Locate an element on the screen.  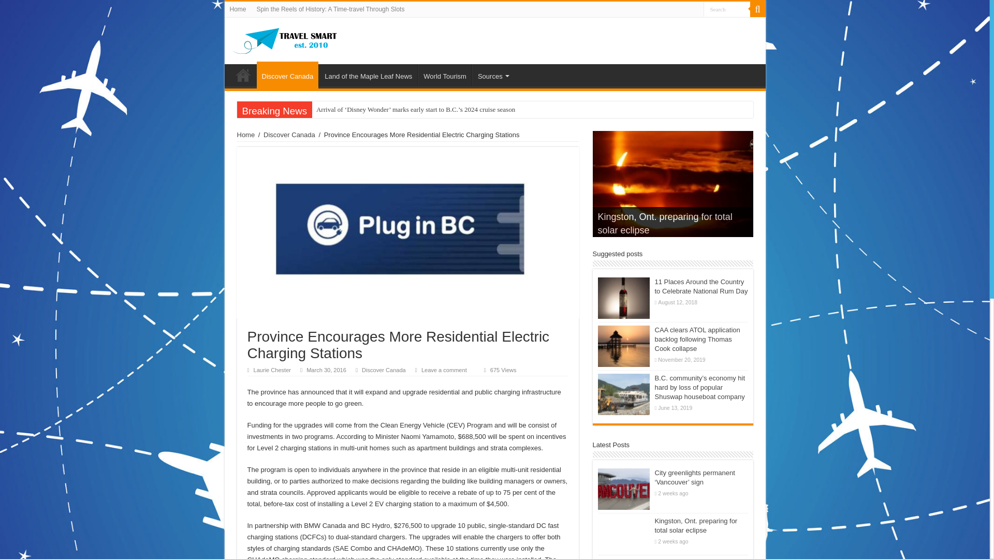
Home is located at coordinates (246, 135).